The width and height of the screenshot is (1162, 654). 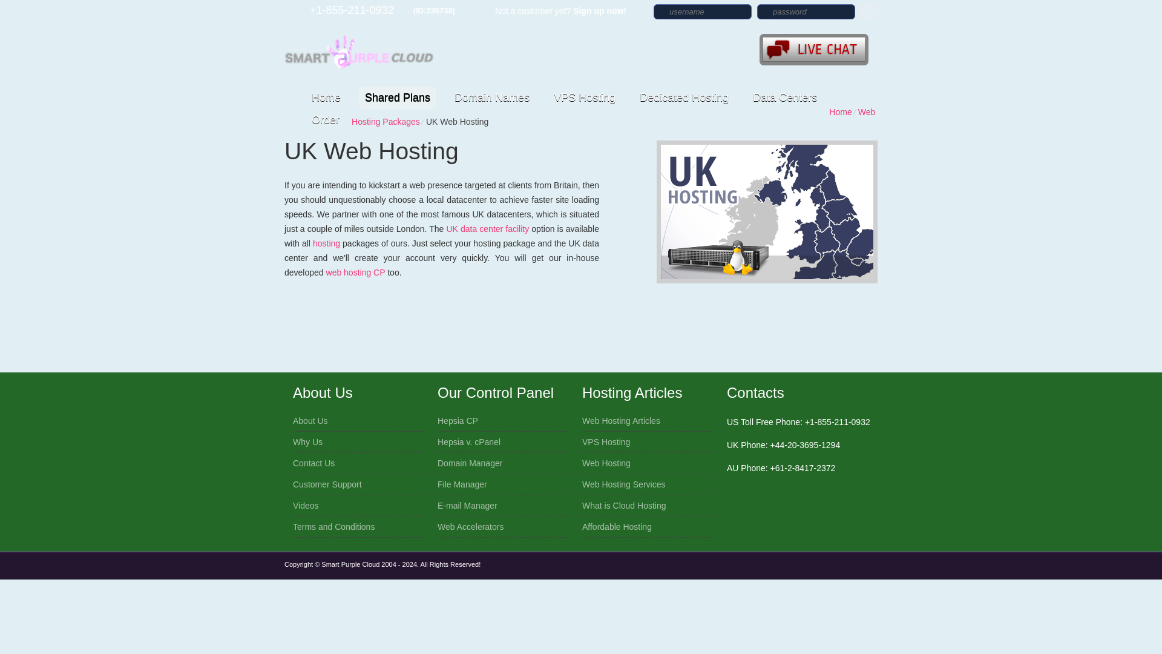 What do you see at coordinates (325, 120) in the screenshot?
I see `Order` at bounding box center [325, 120].